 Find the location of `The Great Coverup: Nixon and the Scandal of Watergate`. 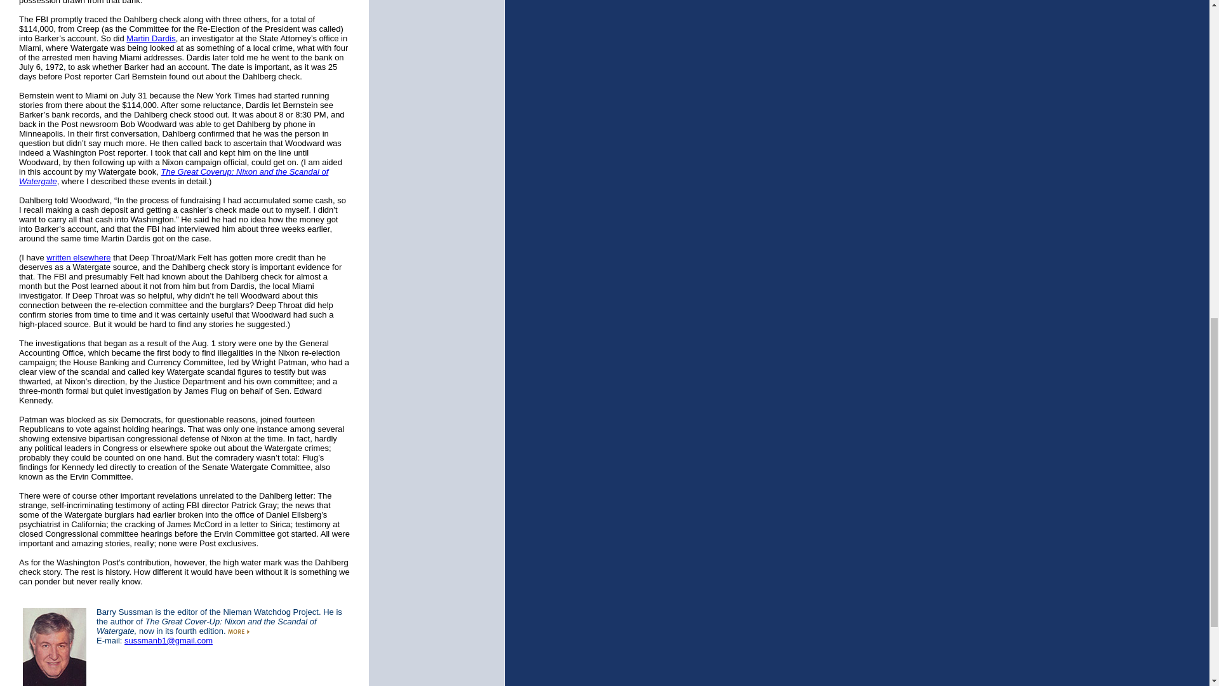

The Great Coverup: Nixon and the Scandal of Watergate is located at coordinates (173, 177).